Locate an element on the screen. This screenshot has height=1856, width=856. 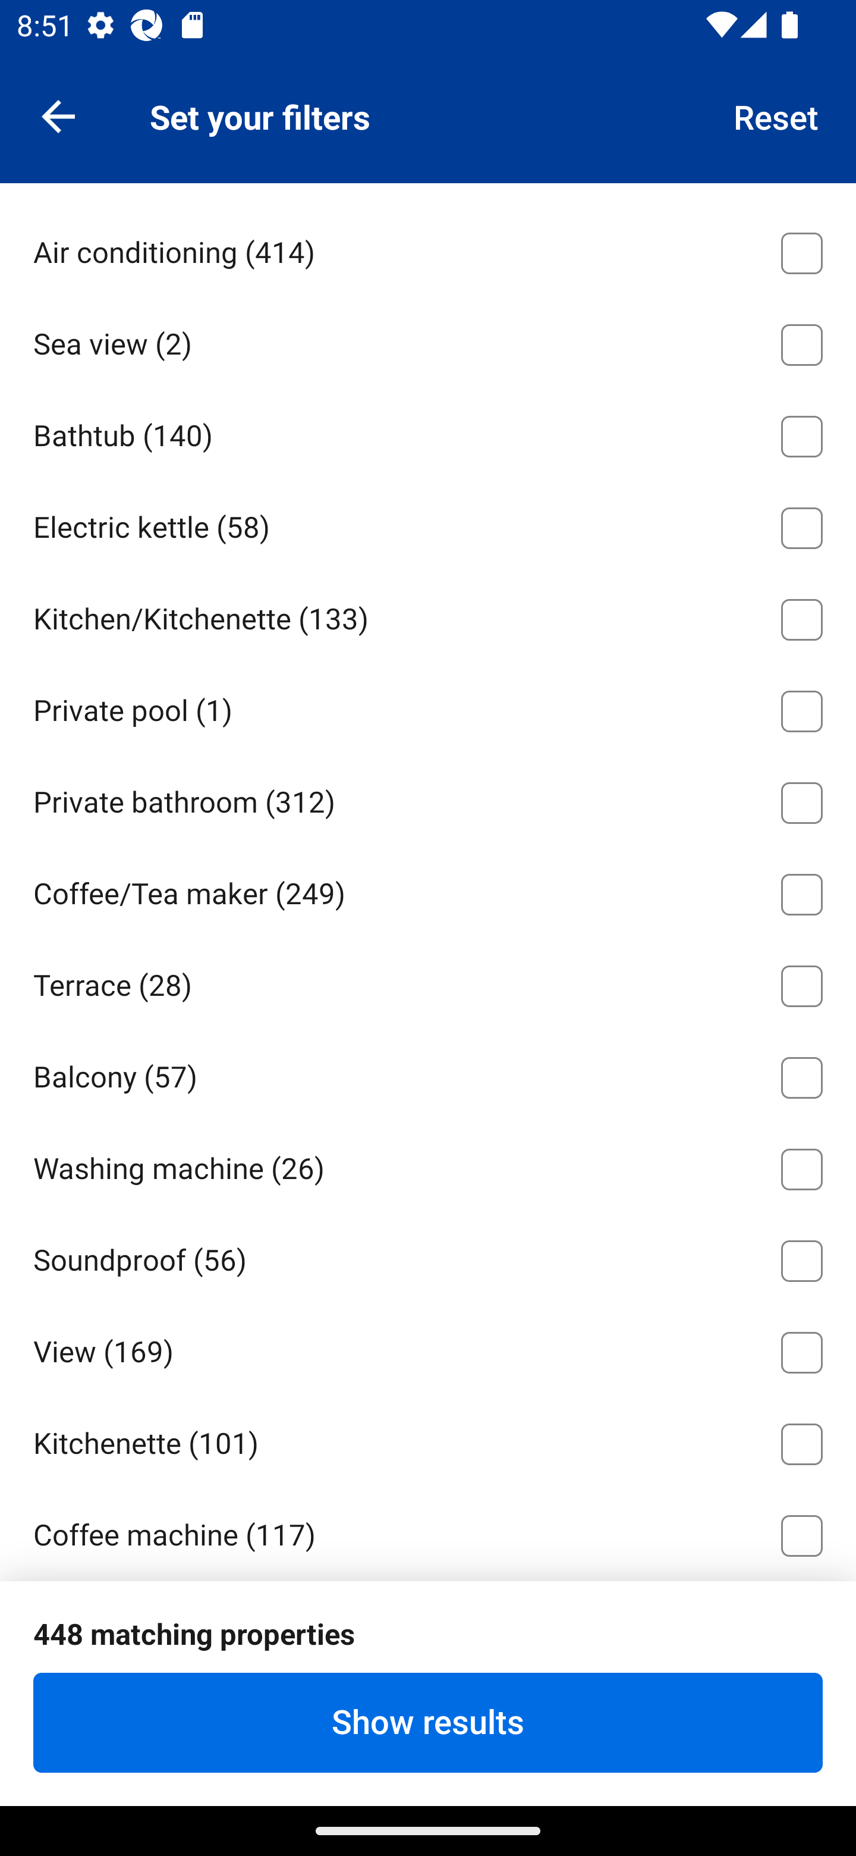
Terrace ⁦(28) is located at coordinates (428, 982).